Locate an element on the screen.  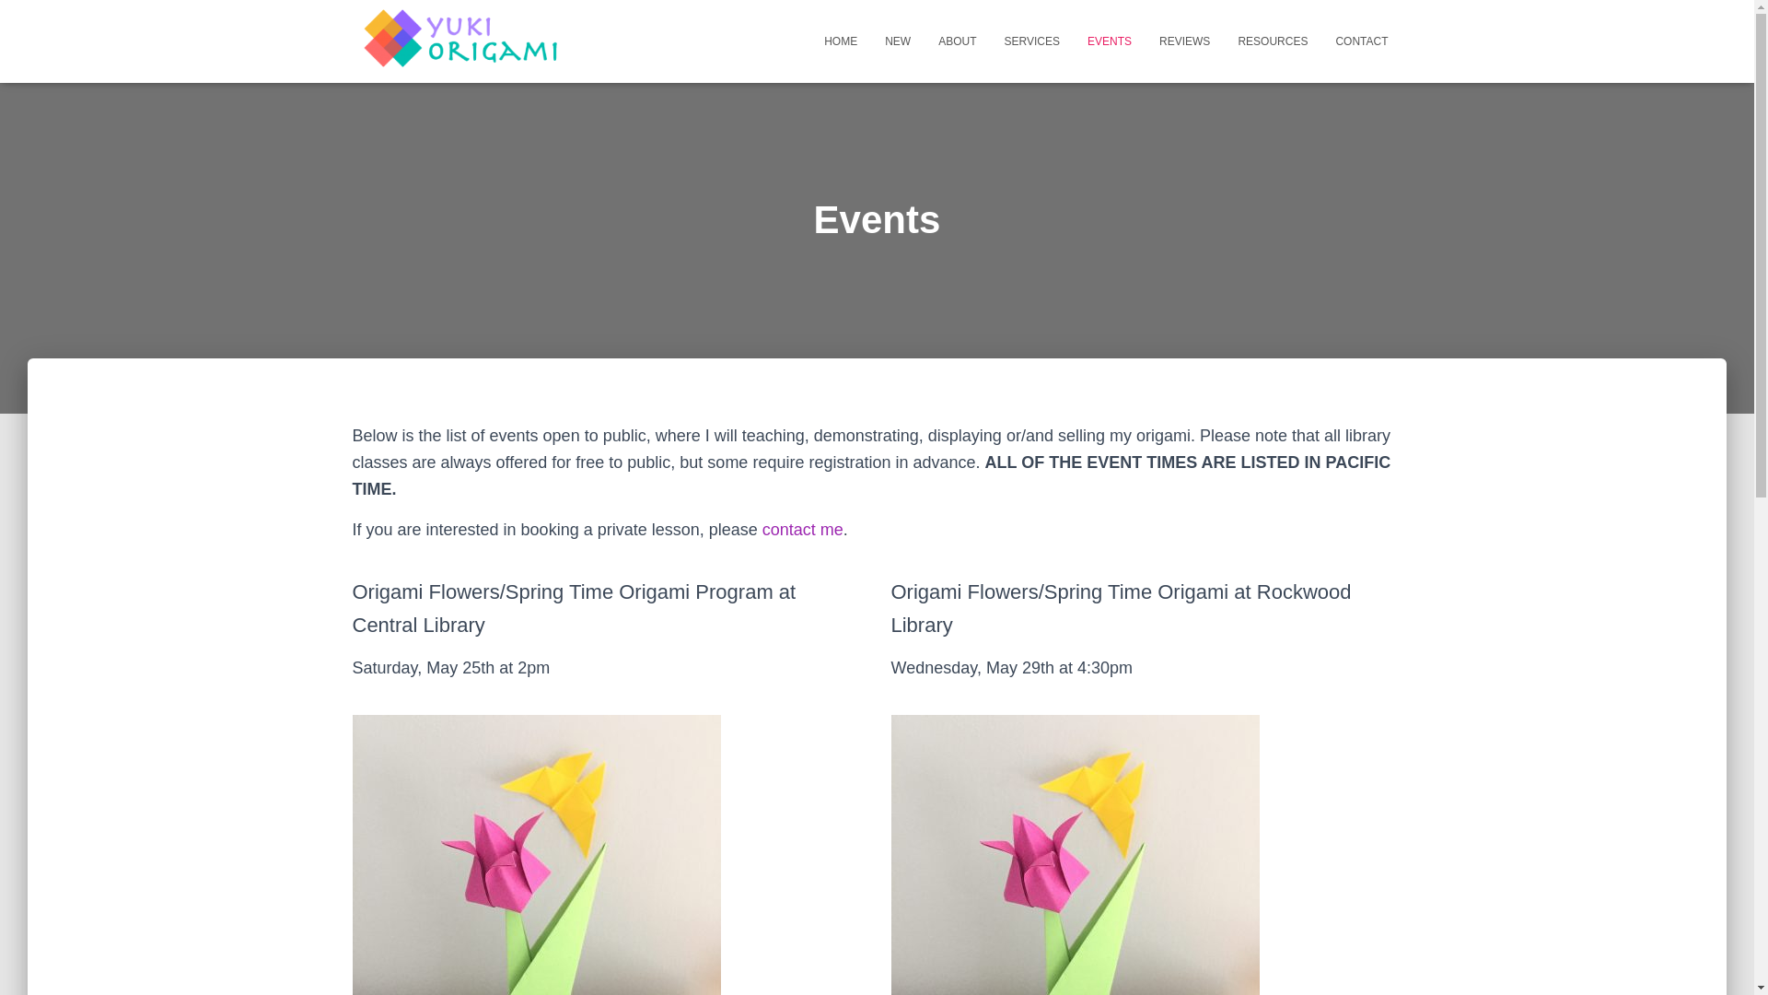
Services is located at coordinates (1031, 41).